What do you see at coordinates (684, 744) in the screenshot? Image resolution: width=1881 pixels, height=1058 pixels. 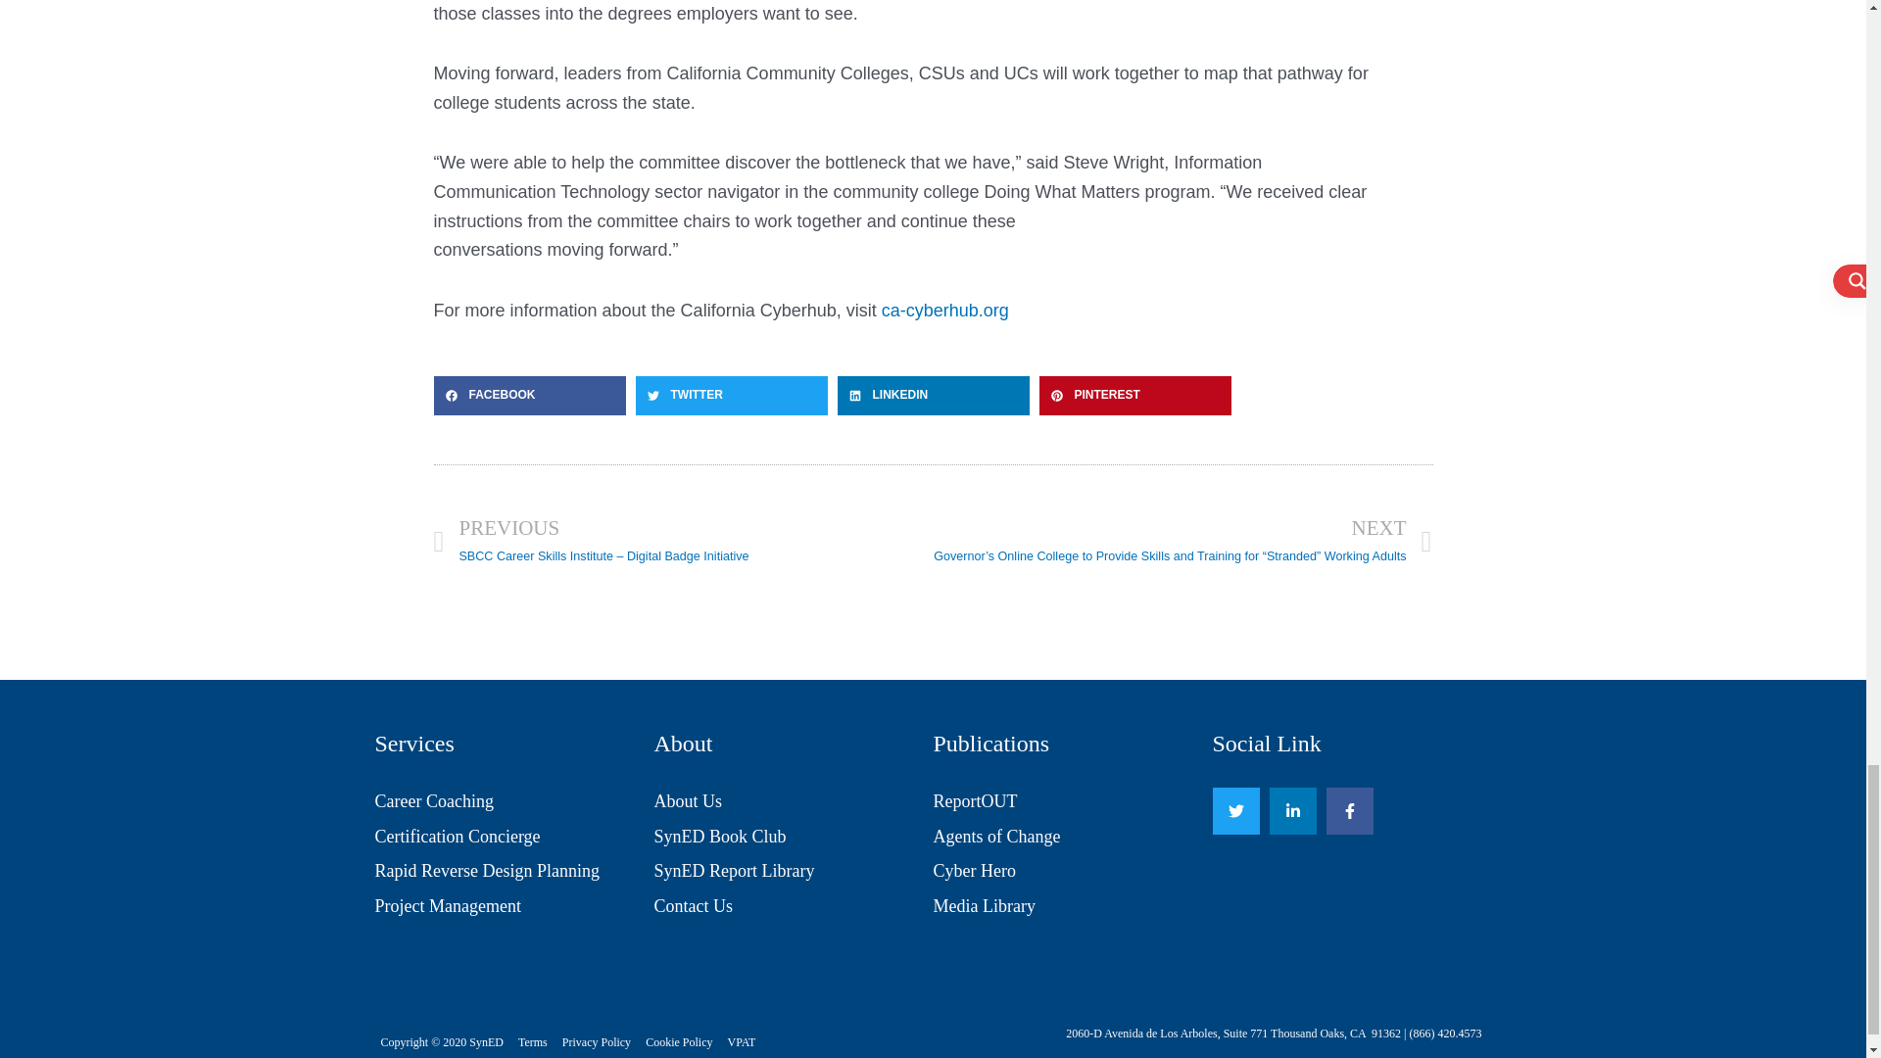 I see `About` at bounding box center [684, 744].